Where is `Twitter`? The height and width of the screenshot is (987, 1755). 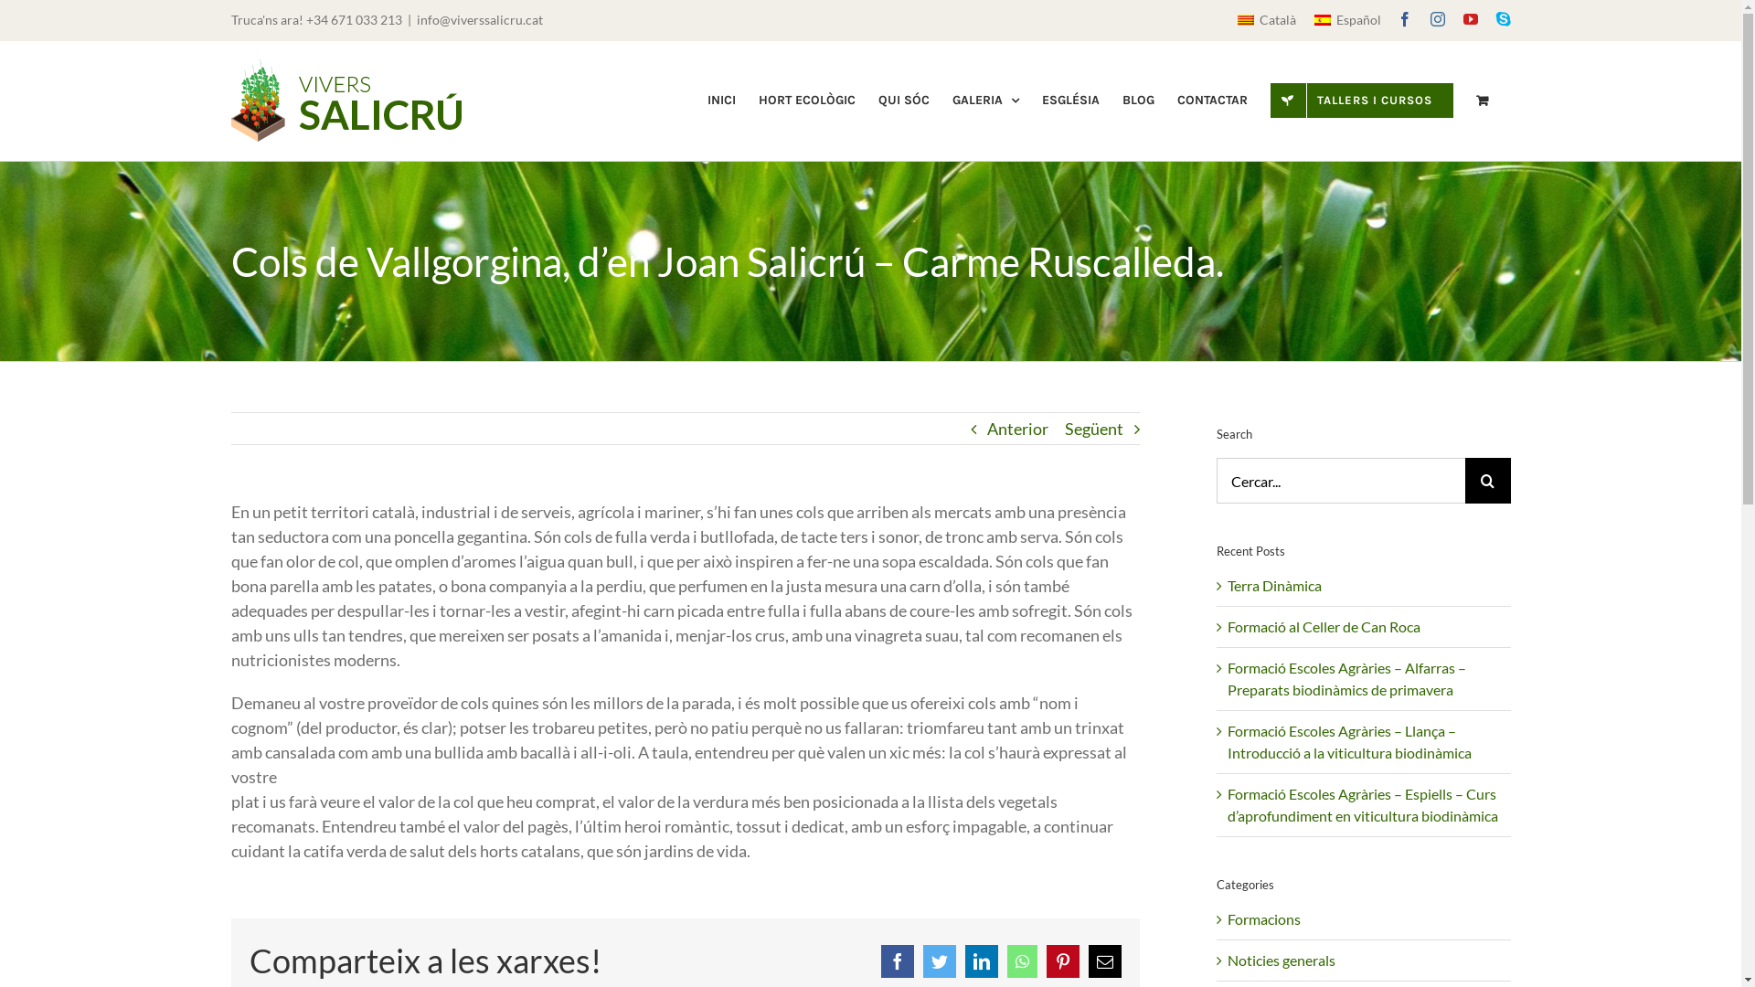
Twitter is located at coordinates (940, 961).